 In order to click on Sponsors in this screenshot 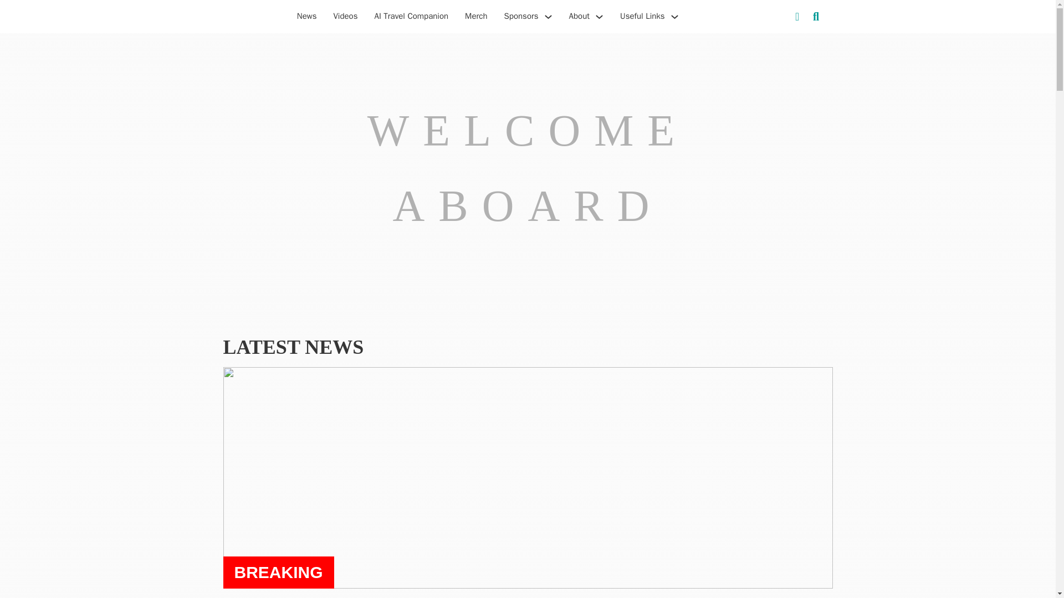, I will do `click(521, 17)`.